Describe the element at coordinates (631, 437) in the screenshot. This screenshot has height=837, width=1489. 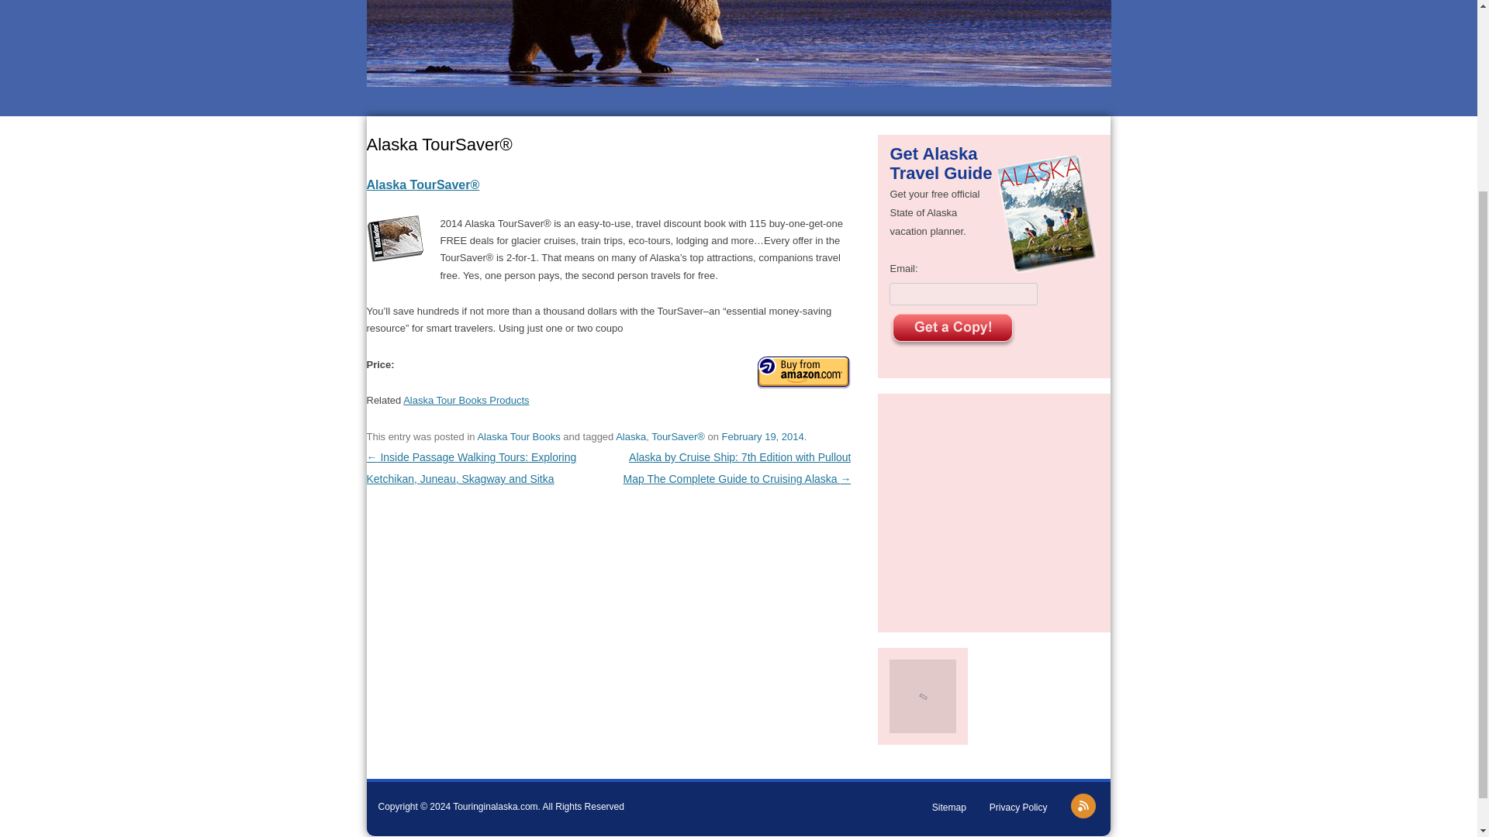
I see `Alaska` at that location.